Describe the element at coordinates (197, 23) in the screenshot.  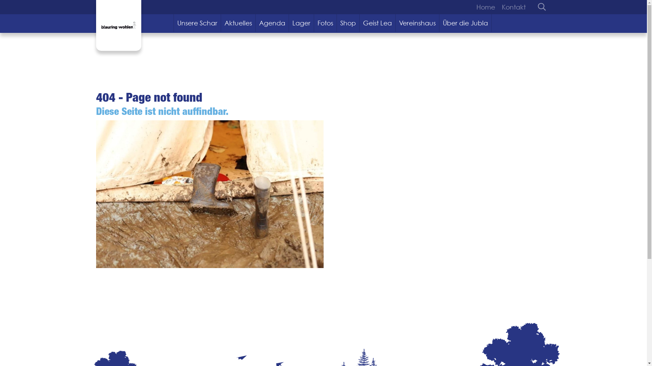
I see `Unsere Schar` at that location.